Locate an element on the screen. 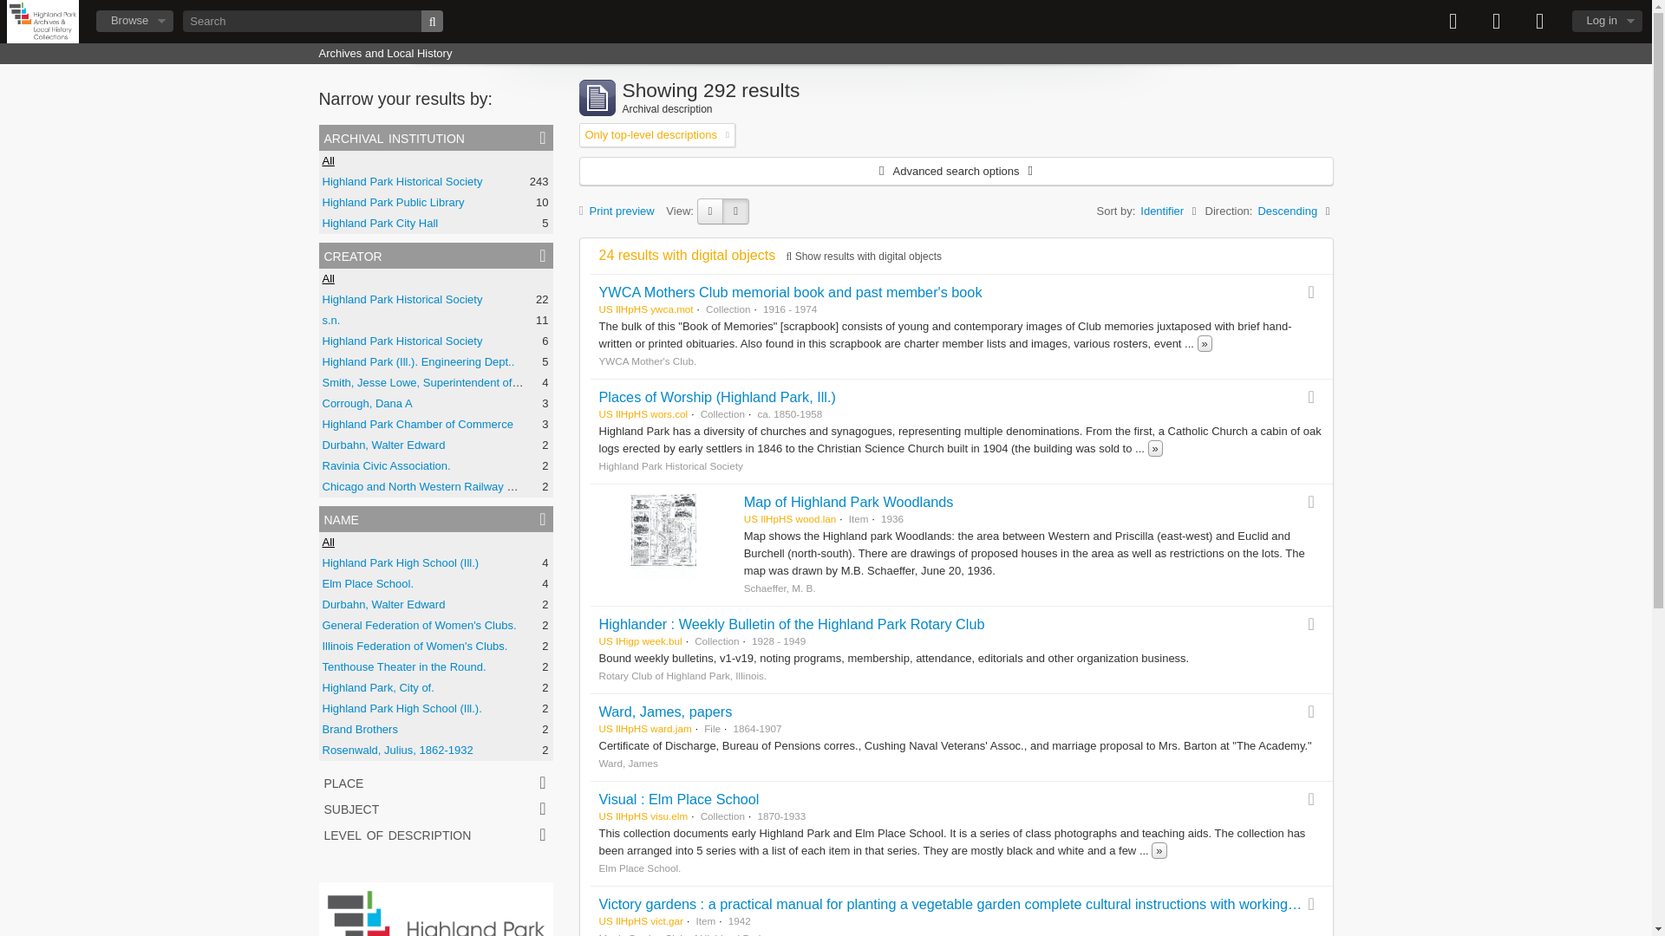 Image resolution: width=1665 pixels, height=936 pixels. Language is located at coordinates (1497, 21).